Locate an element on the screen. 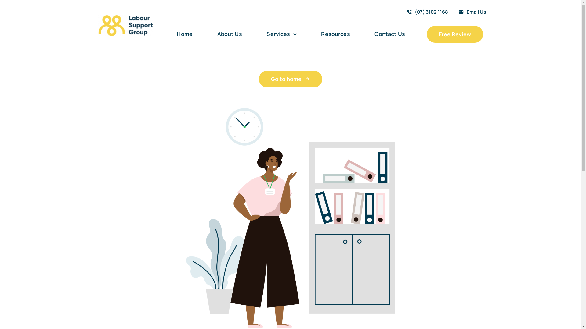 This screenshot has width=586, height=329. About Us is located at coordinates (230, 34).